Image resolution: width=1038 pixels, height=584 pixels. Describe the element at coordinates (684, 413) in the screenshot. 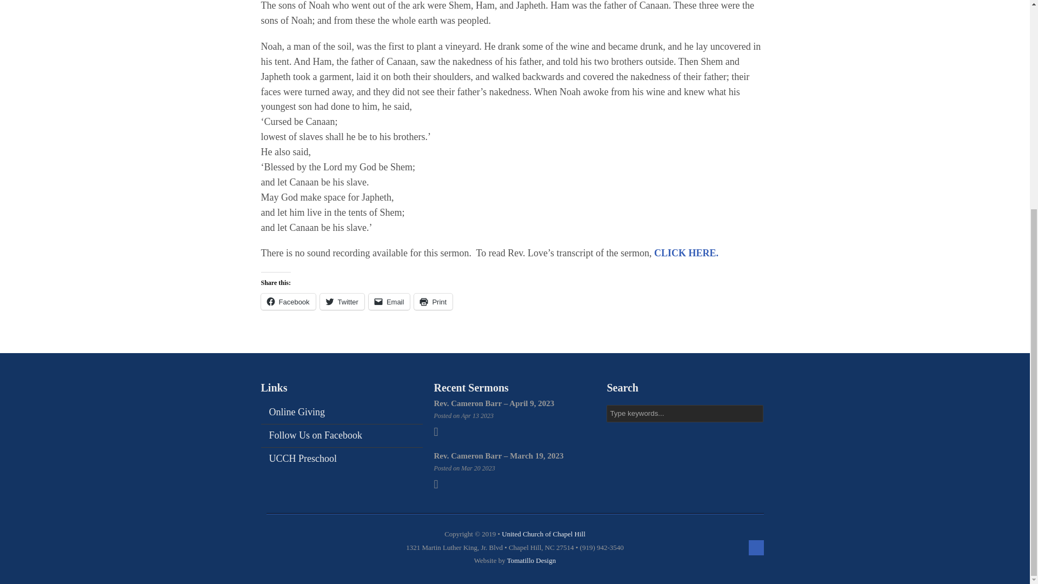

I see `Type keywords...` at that location.